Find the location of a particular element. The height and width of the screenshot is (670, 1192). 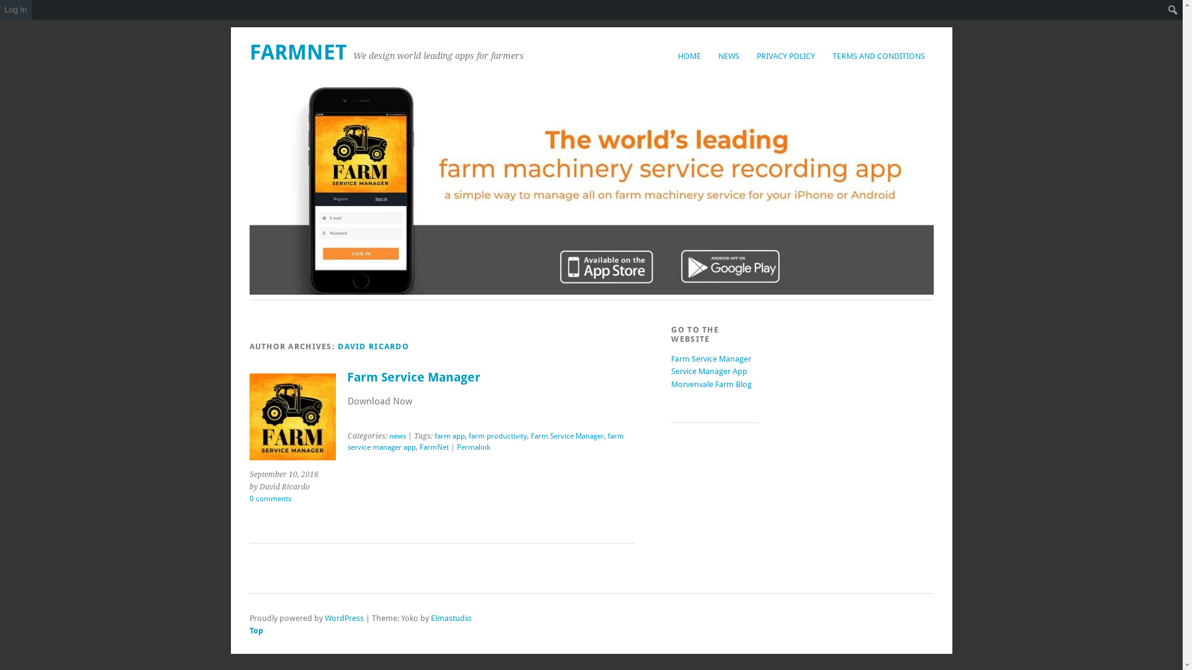

Search is located at coordinates (14, 11).